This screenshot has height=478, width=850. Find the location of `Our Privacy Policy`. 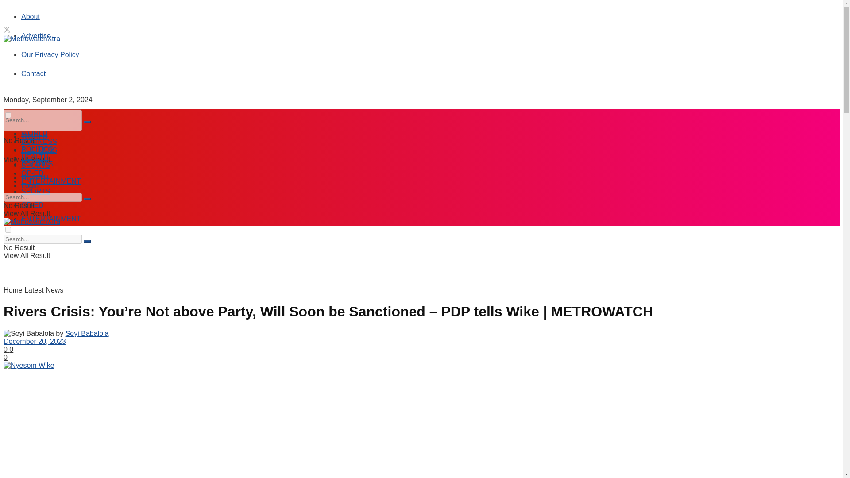

Our Privacy Policy is located at coordinates (50, 54).